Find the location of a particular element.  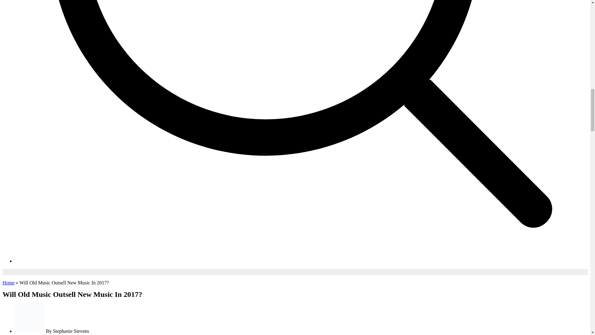

Home is located at coordinates (8, 283).